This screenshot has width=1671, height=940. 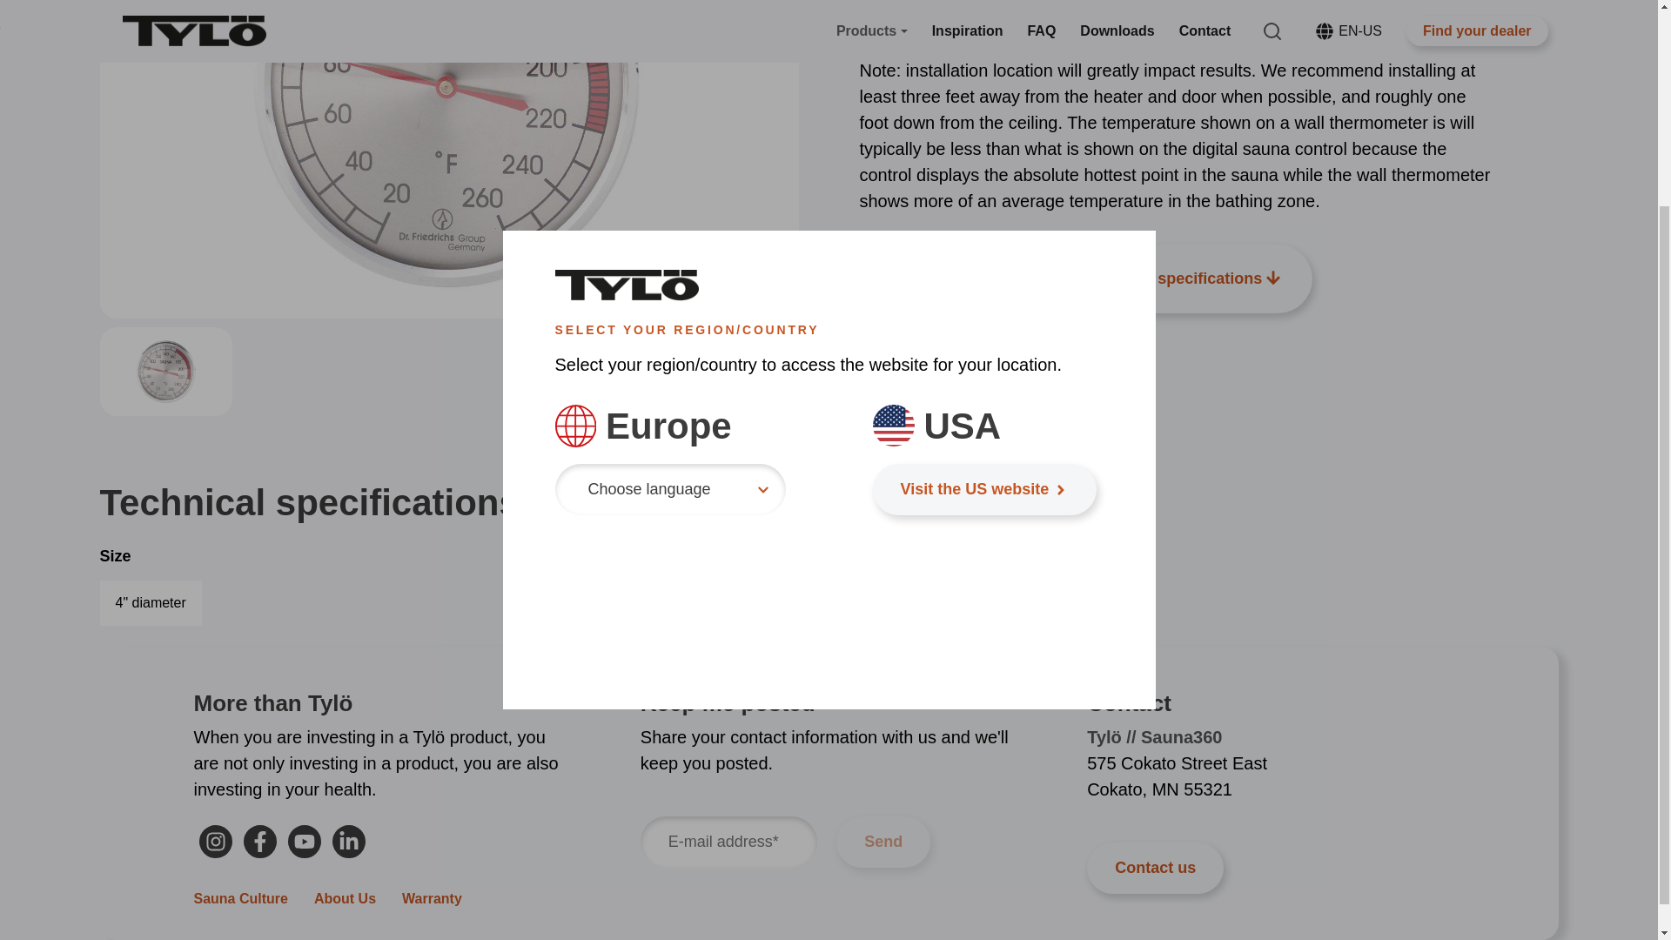 I want to click on Facebook, so click(x=1184, y=279).